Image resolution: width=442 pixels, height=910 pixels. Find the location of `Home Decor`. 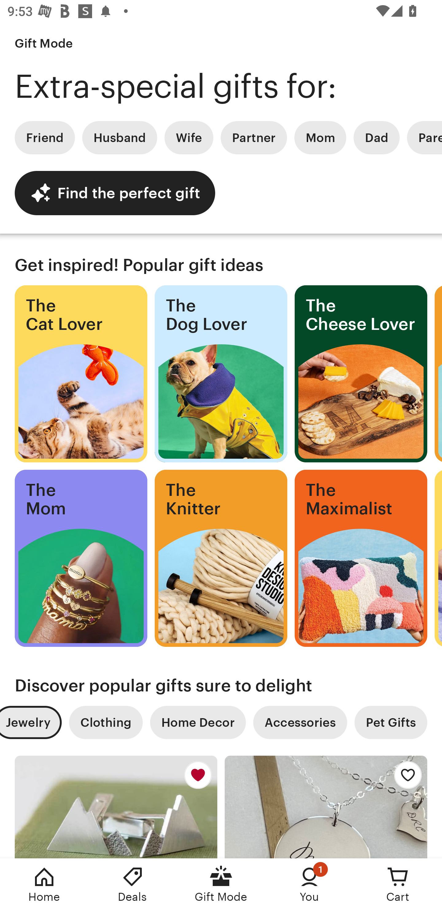

Home Decor is located at coordinates (198, 722).